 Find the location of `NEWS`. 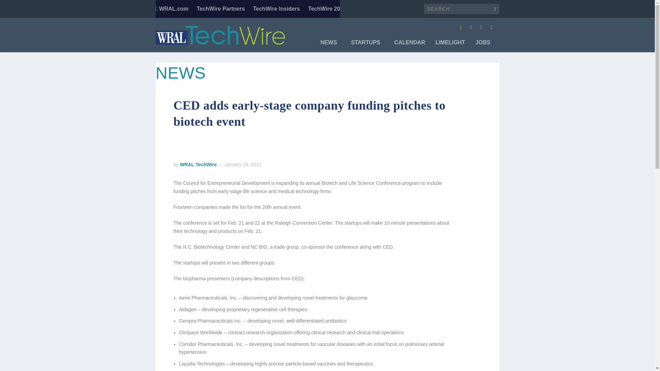

NEWS is located at coordinates (330, 46).